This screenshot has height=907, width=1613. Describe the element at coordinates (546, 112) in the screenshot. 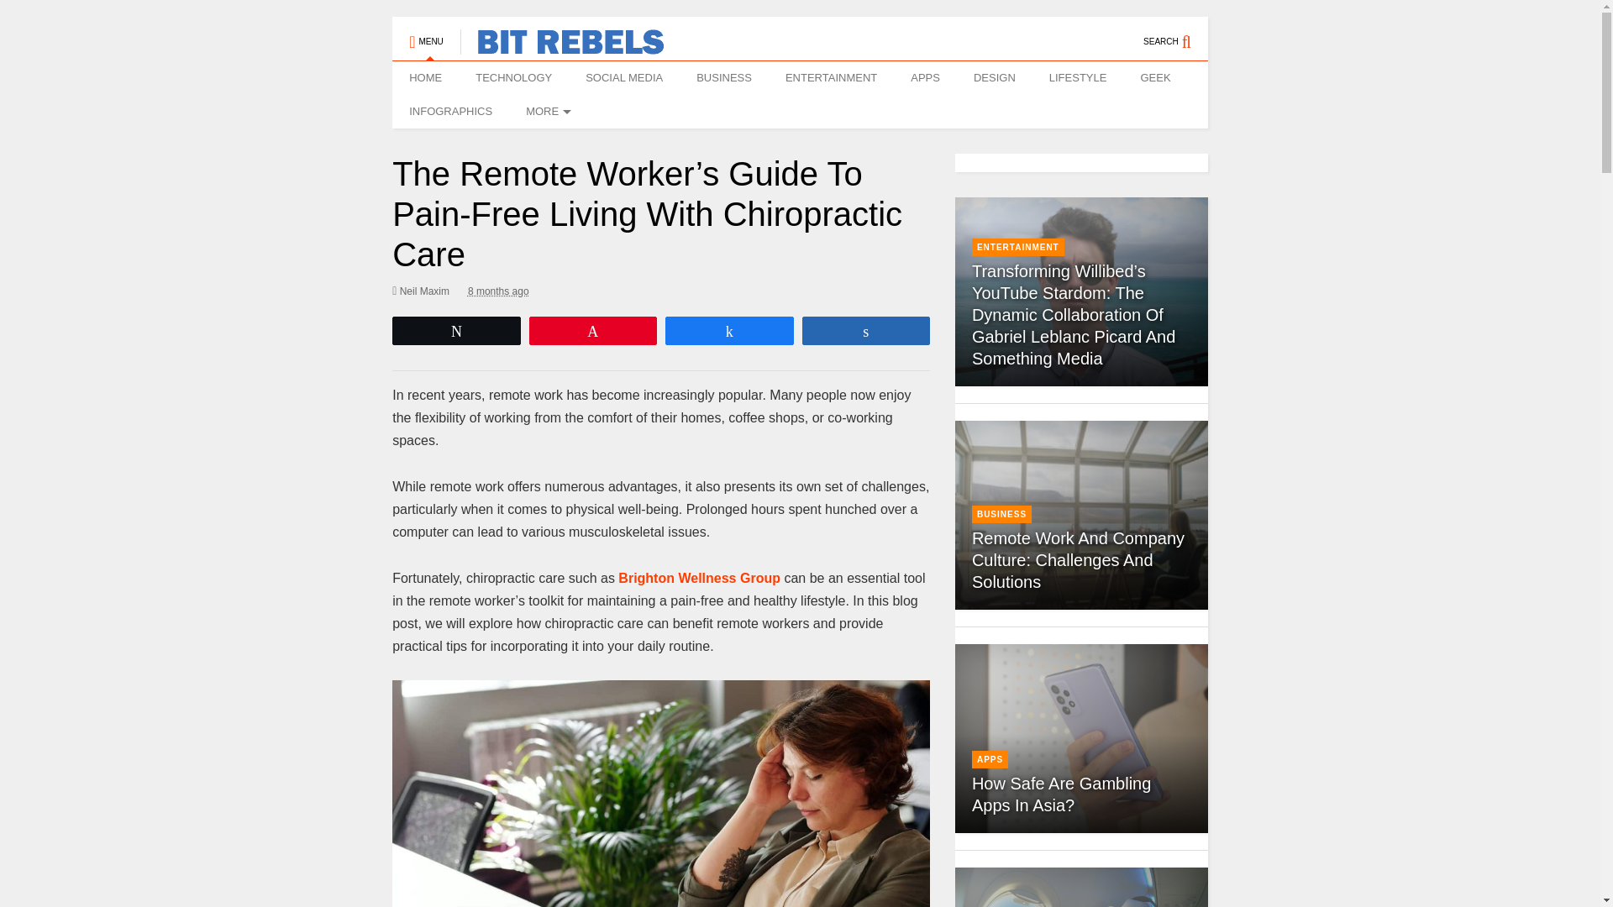

I see `MORE` at that location.